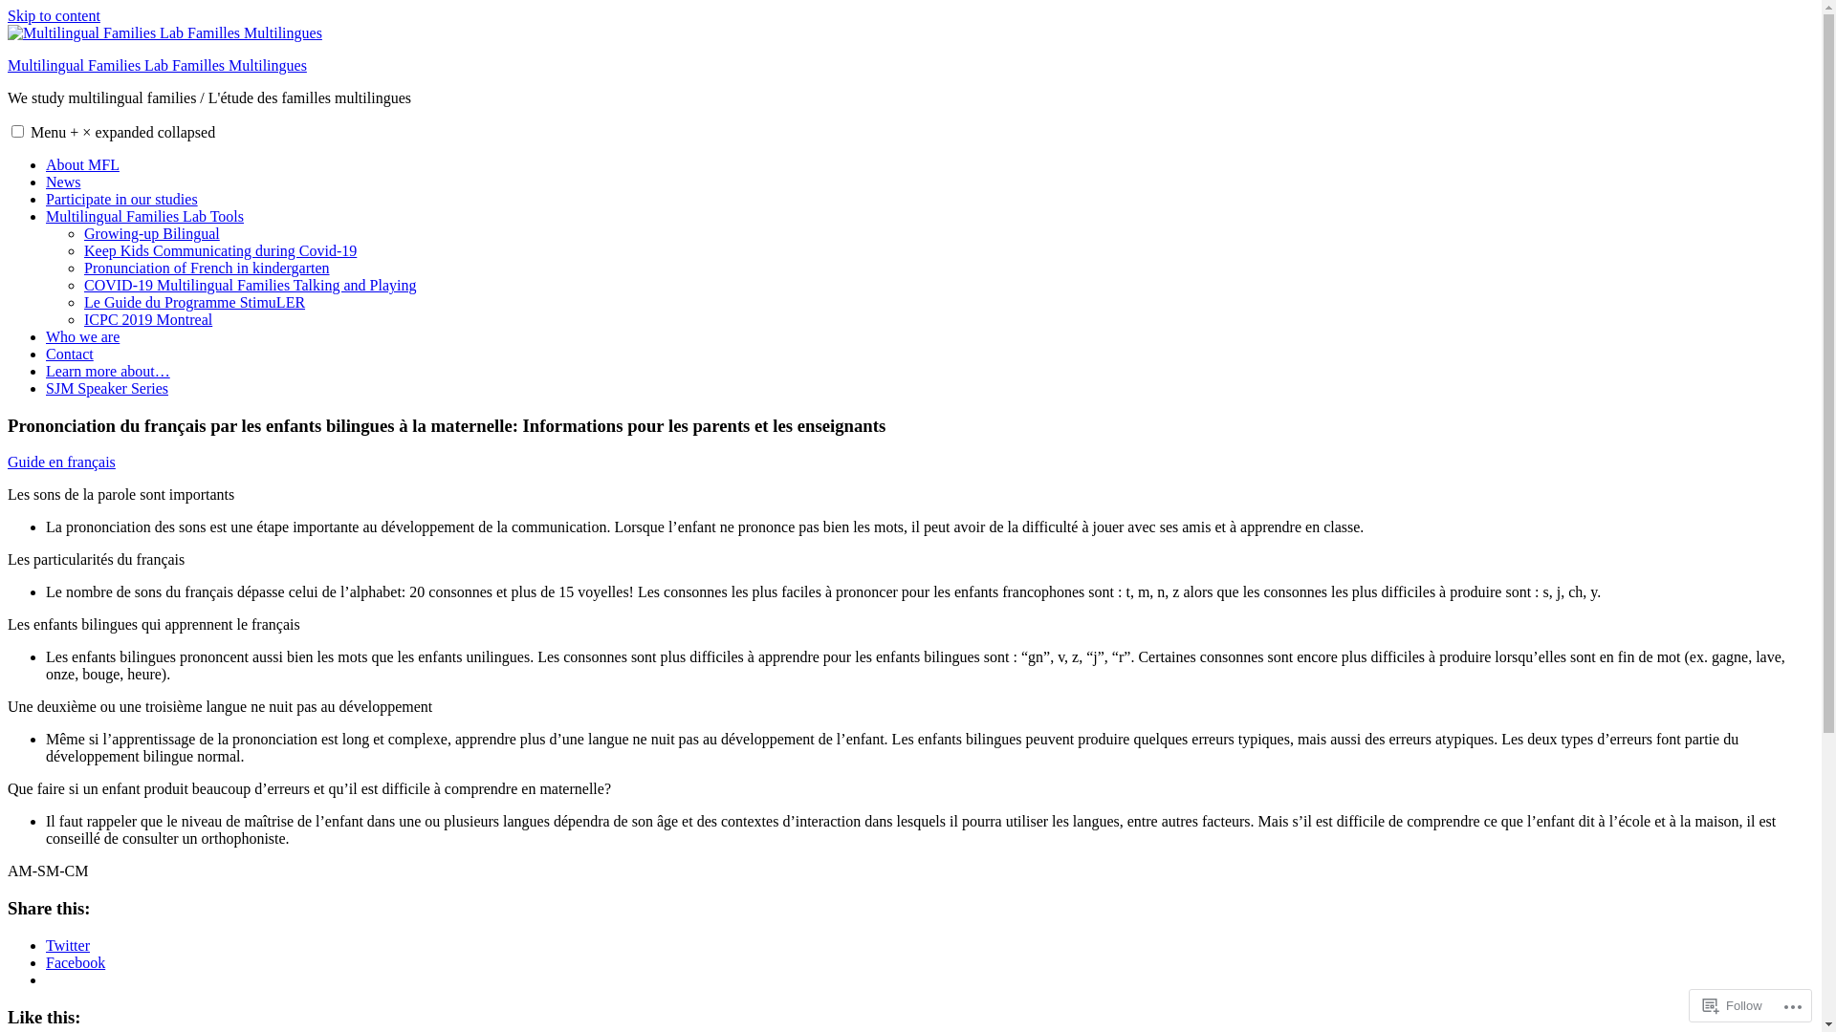 This screenshot has height=1032, width=1836. Describe the element at coordinates (251, 285) in the screenshot. I see `COVID-19 Multilingual Families Talking and Playing` at that location.